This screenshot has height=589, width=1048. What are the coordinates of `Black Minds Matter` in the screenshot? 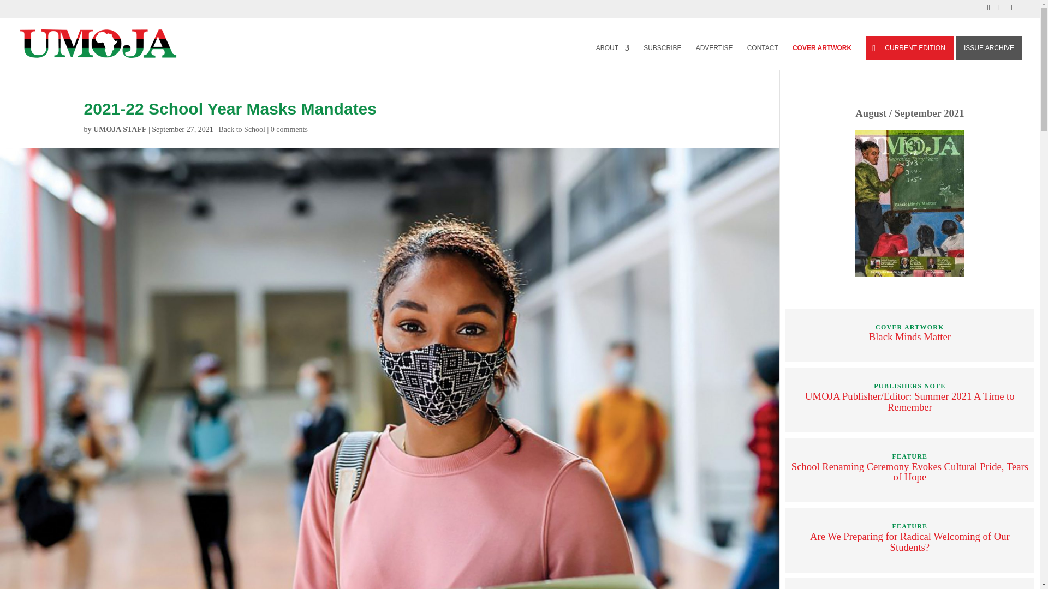 It's located at (909, 336).